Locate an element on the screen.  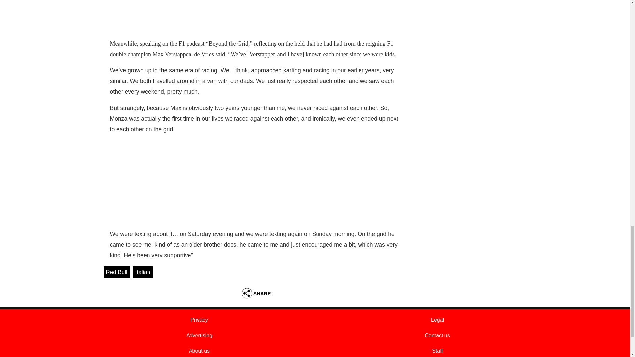
Advertising is located at coordinates (199, 335).